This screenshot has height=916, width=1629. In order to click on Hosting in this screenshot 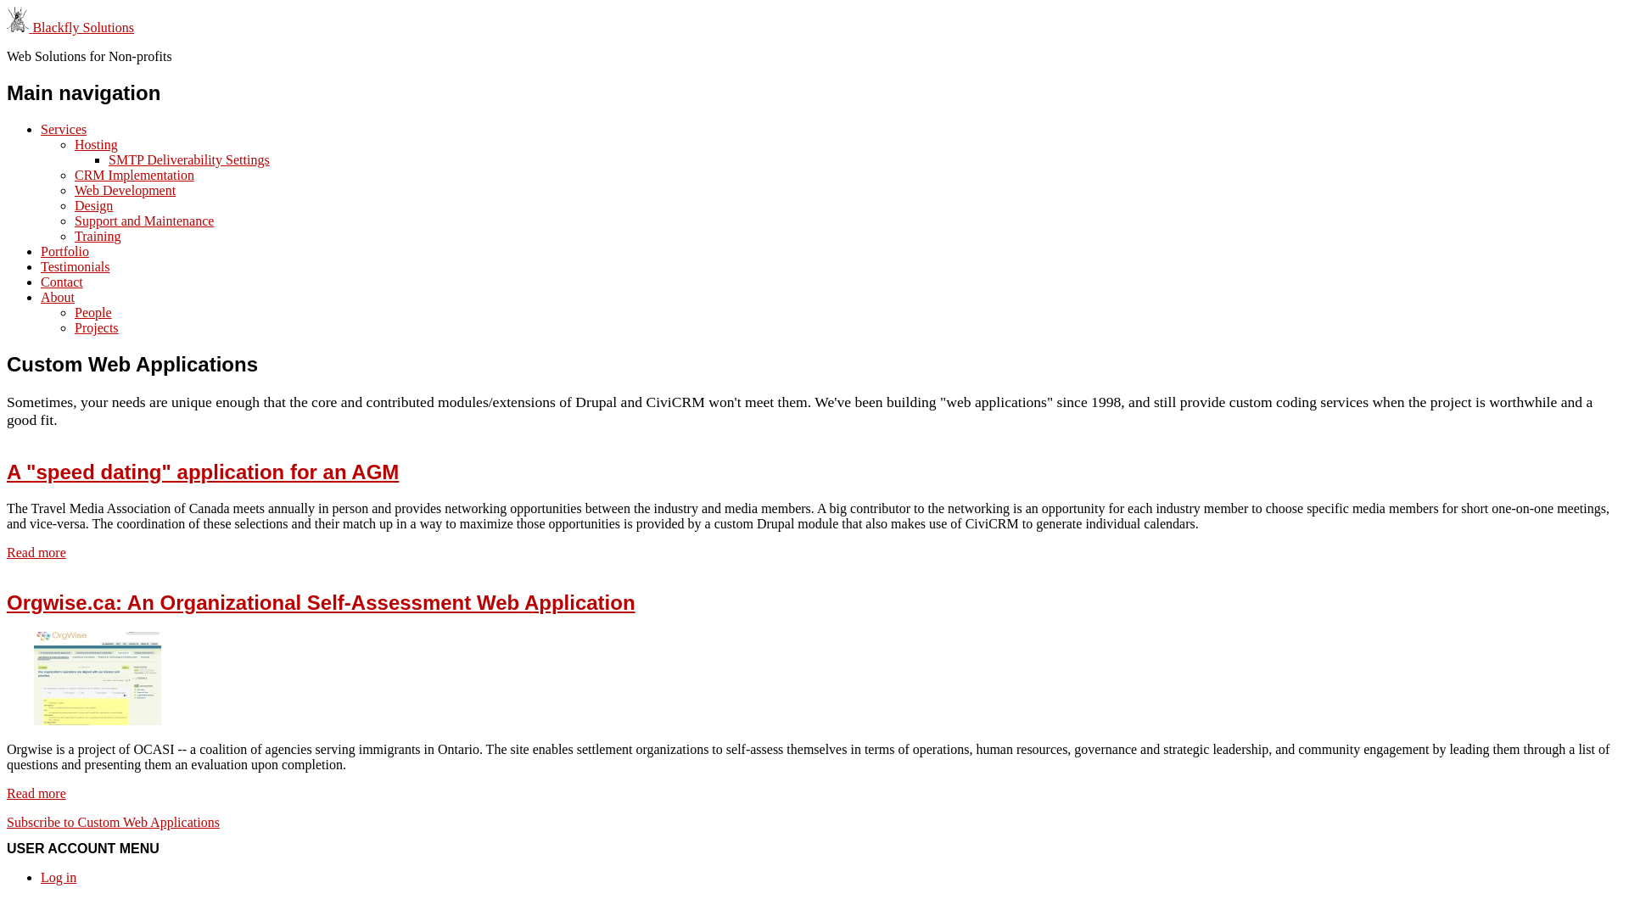, I will do `click(97, 144)`.